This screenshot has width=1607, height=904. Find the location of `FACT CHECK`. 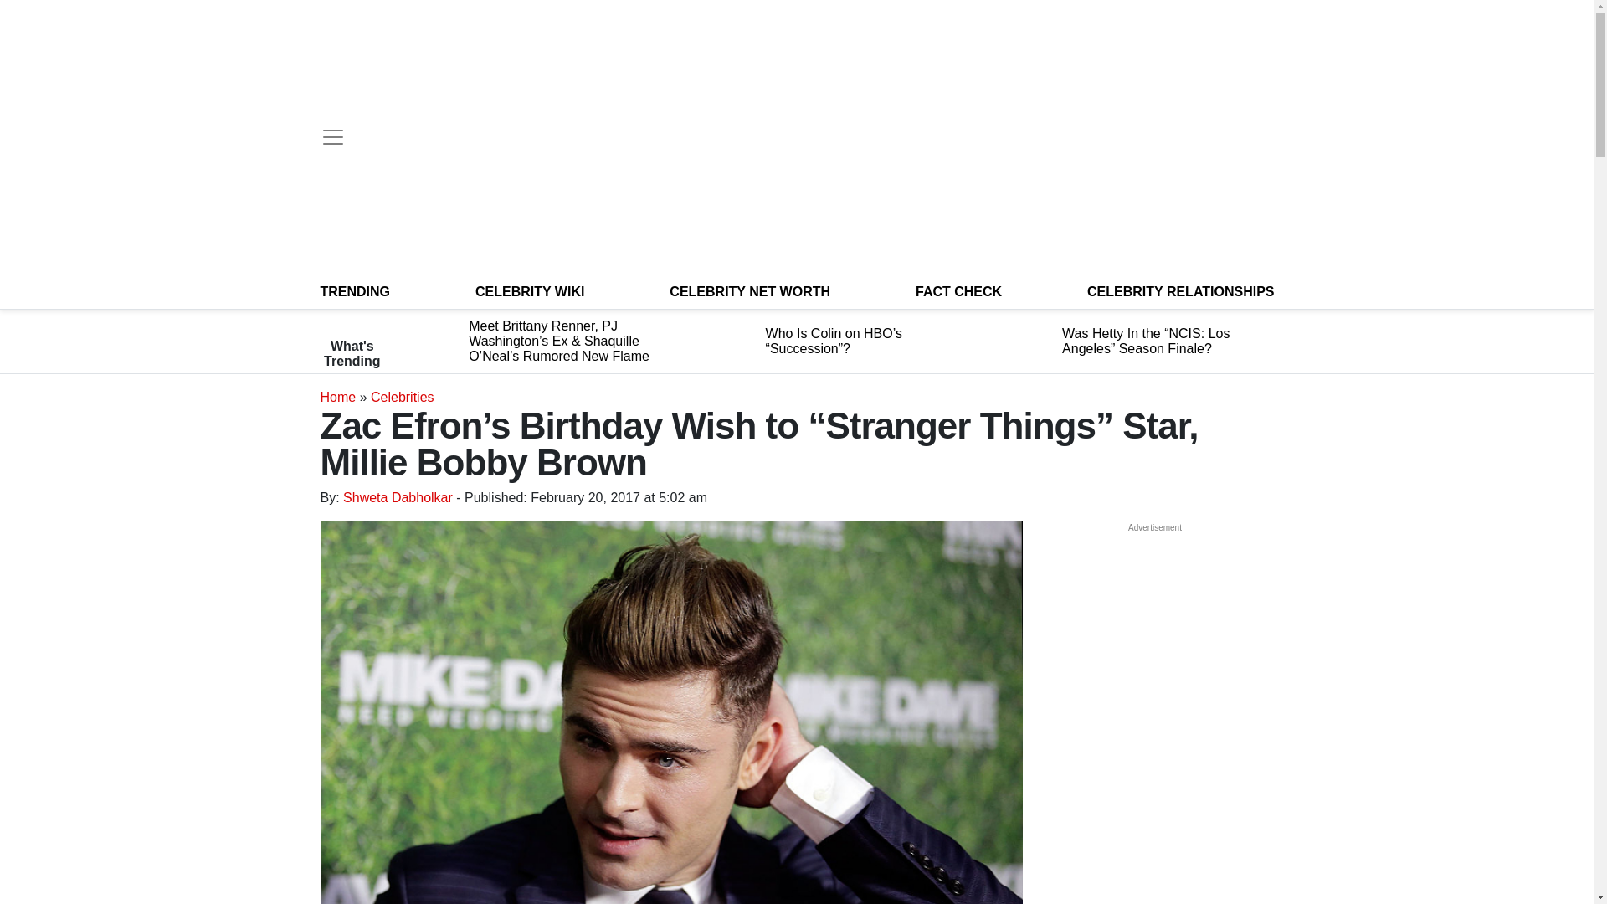

FACT CHECK is located at coordinates (958, 291).